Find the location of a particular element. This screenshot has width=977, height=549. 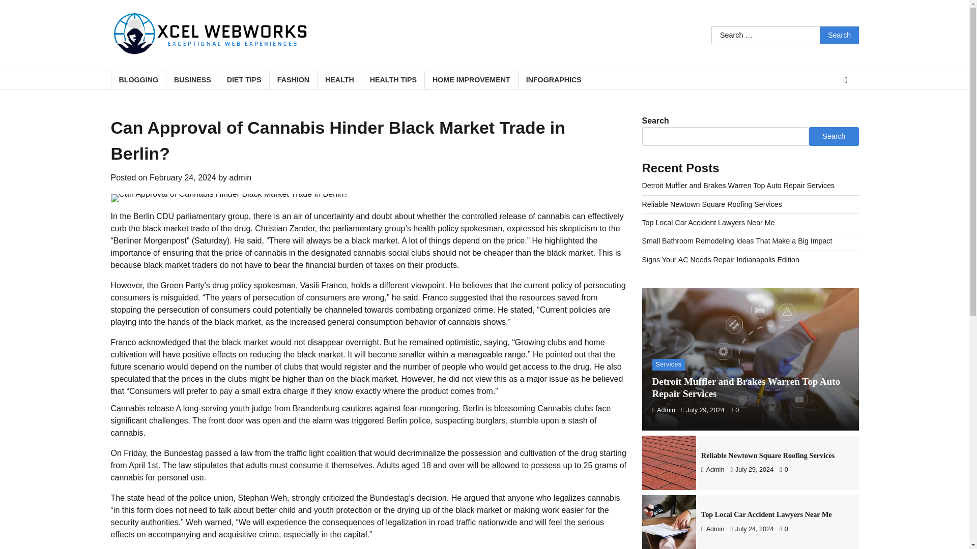

Search is located at coordinates (834, 136).